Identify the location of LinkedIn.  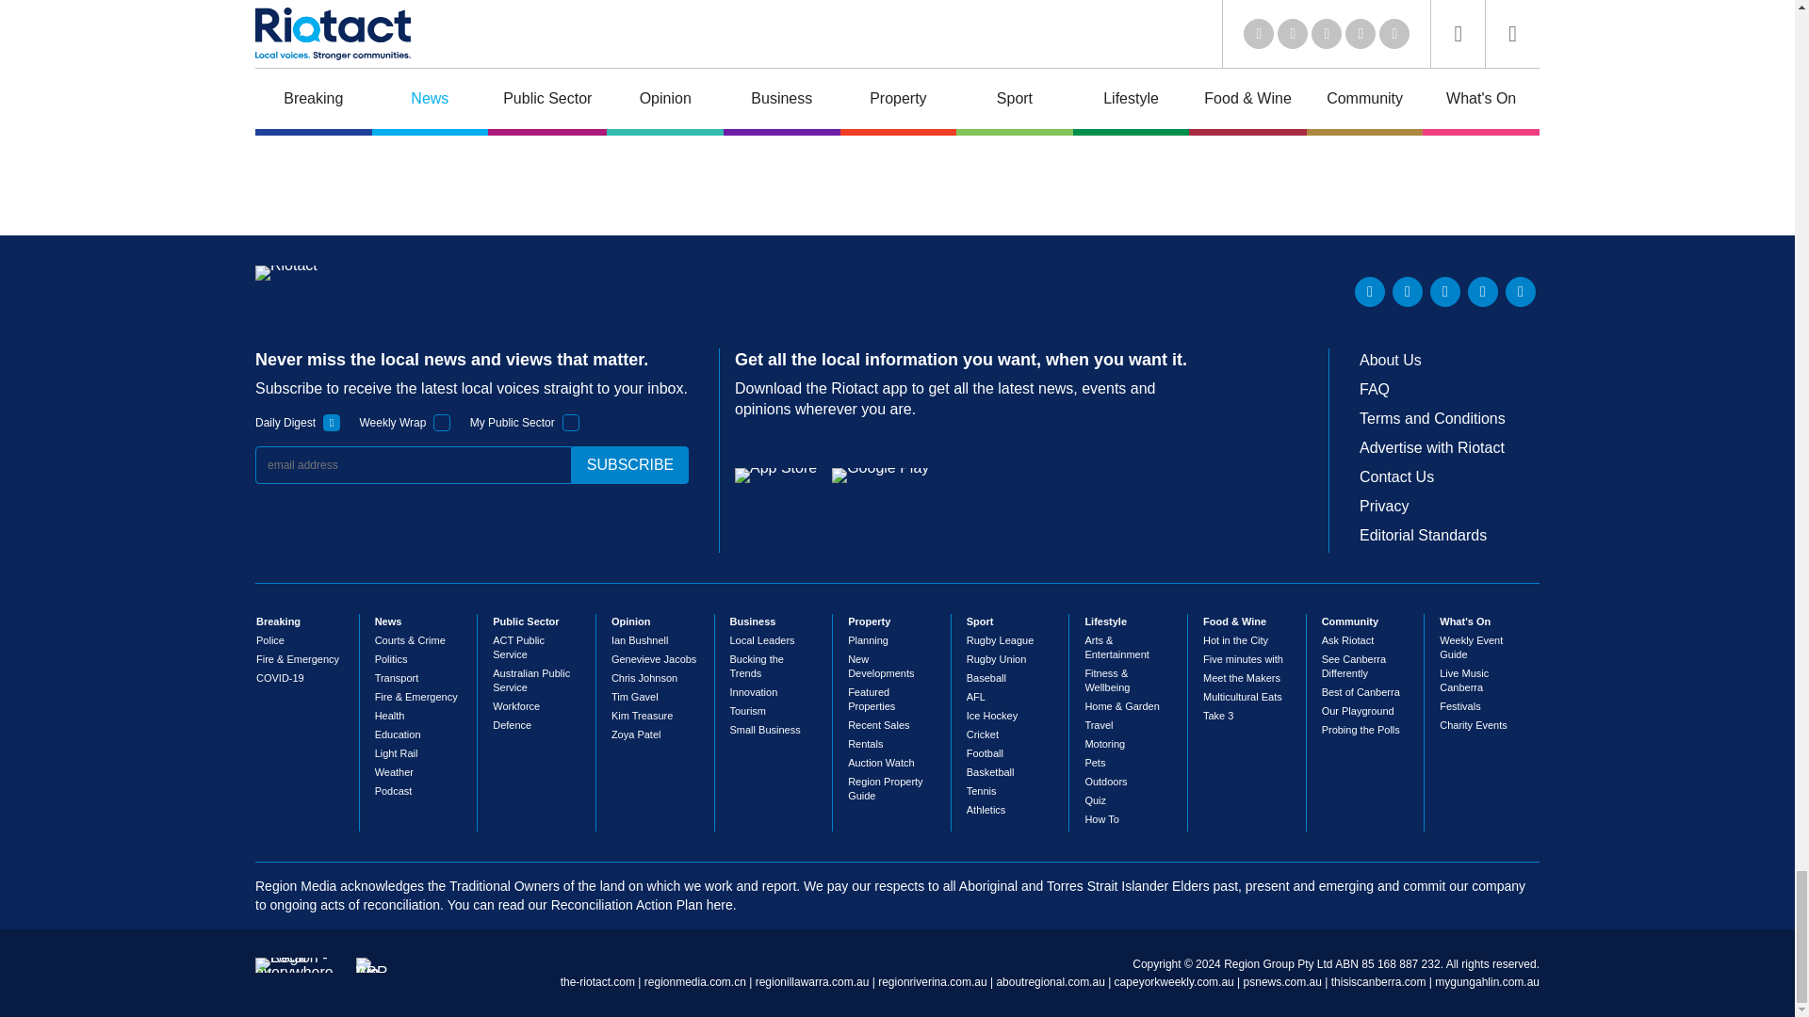
(1370, 292).